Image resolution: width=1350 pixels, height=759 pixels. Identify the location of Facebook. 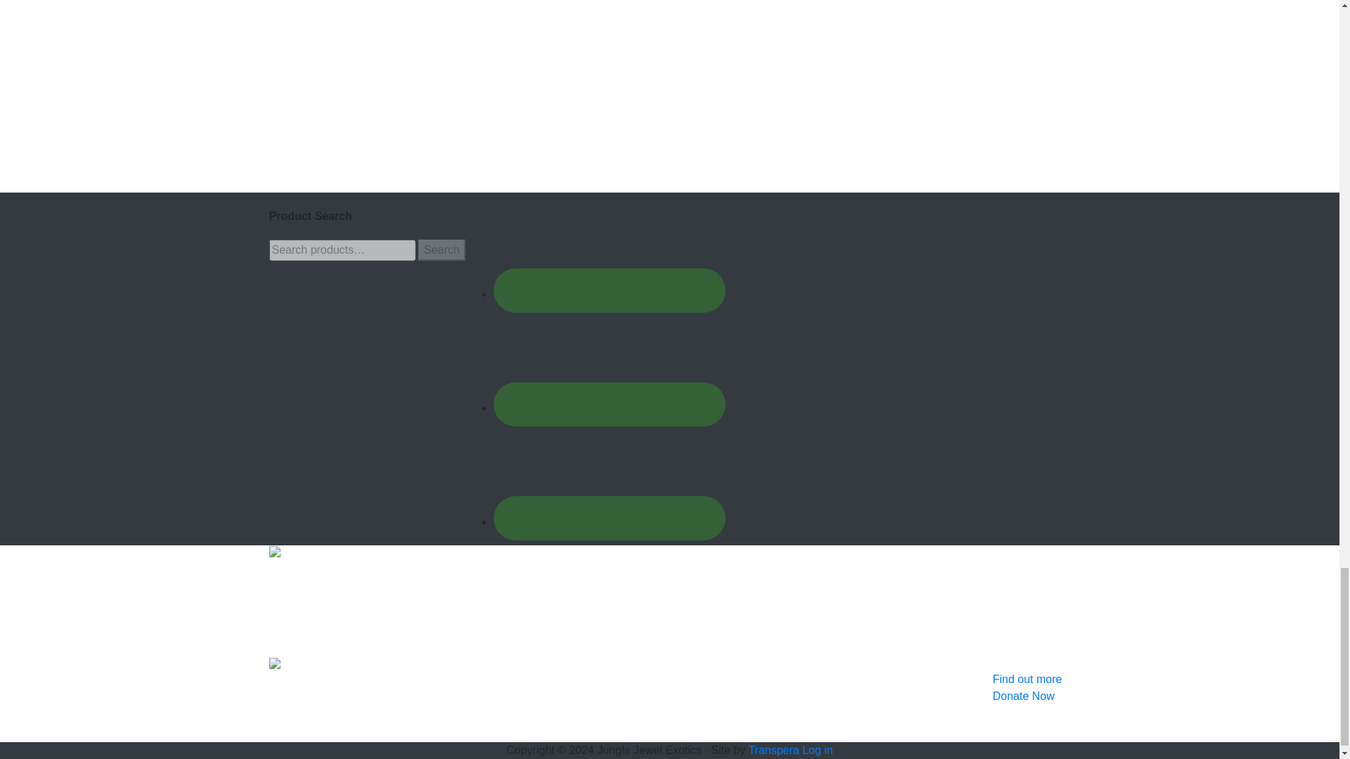
(609, 245).